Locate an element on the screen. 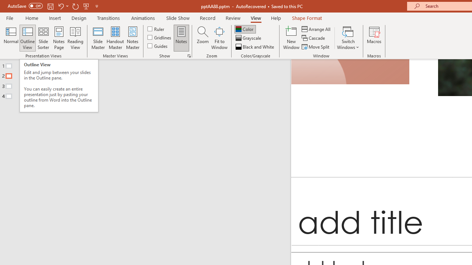 The width and height of the screenshot is (472, 265). New Window is located at coordinates (291, 38).